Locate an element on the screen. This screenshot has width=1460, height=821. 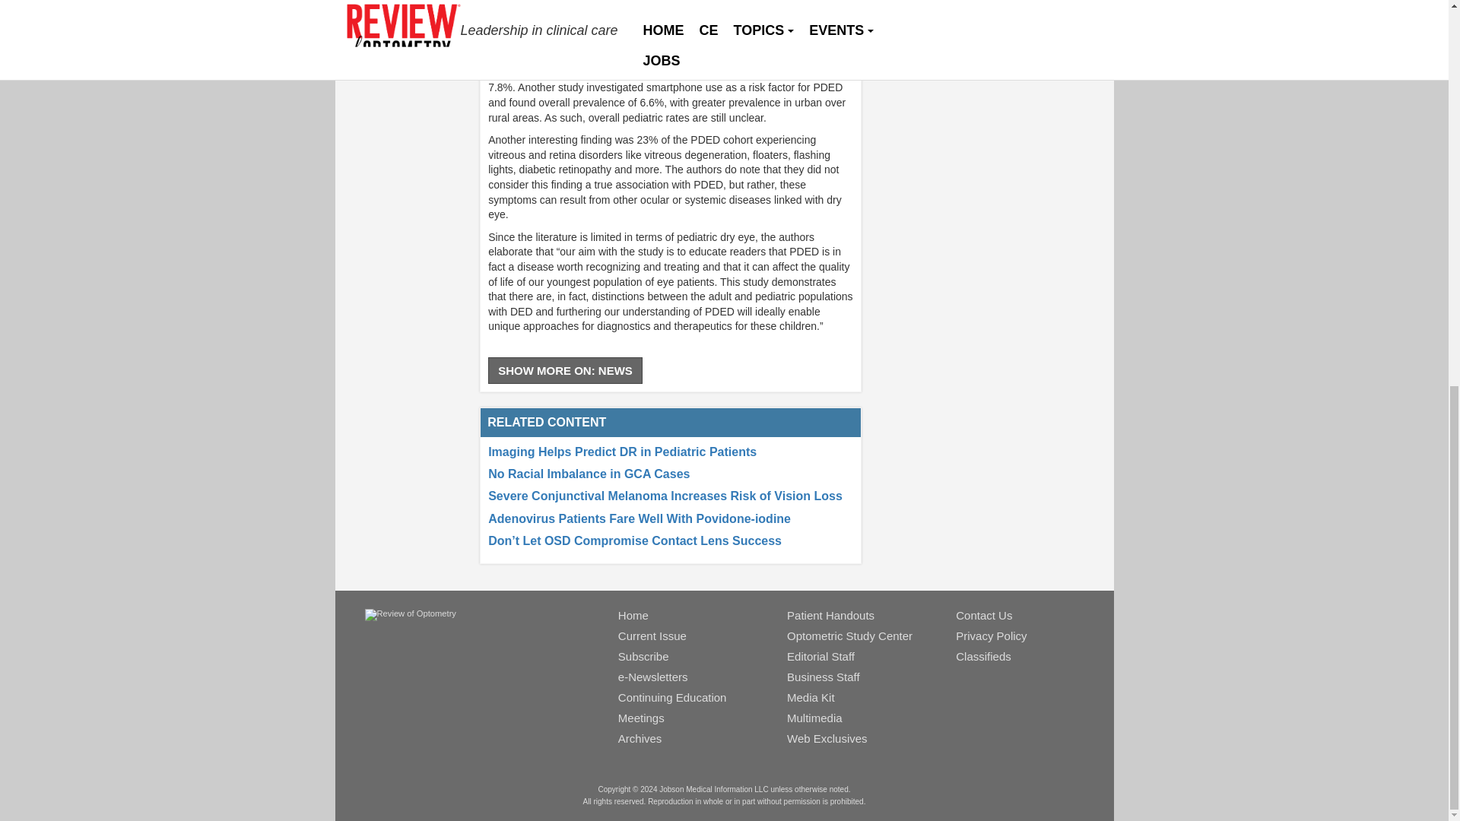
SHOW MORE ON: NEWS is located at coordinates (564, 370).